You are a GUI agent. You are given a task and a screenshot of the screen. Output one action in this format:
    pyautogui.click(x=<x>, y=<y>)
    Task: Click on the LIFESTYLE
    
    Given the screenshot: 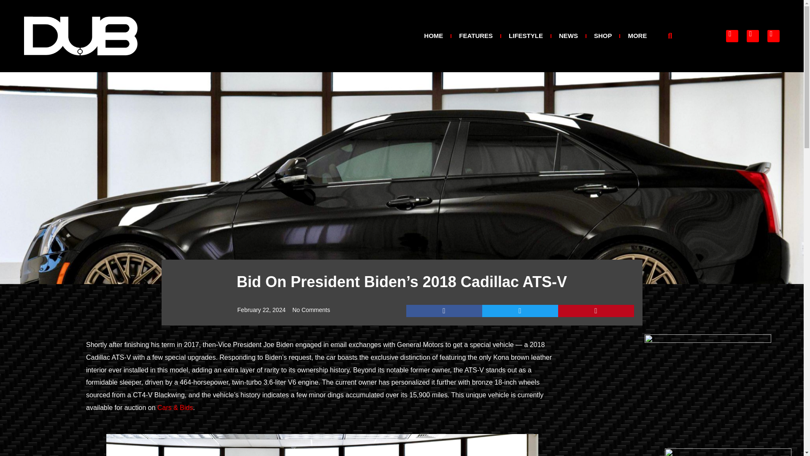 What is the action you would take?
    pyautogui.click(x=526, y=35)
    